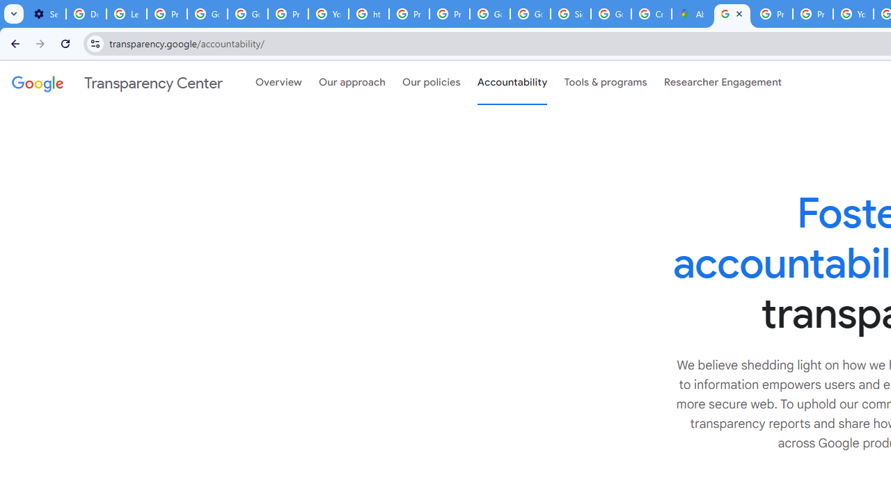  What do you see at coordinates (571, 14) in the screenshot?
I see `Sign in - Google Accounts` at bounding box center [571, 14].